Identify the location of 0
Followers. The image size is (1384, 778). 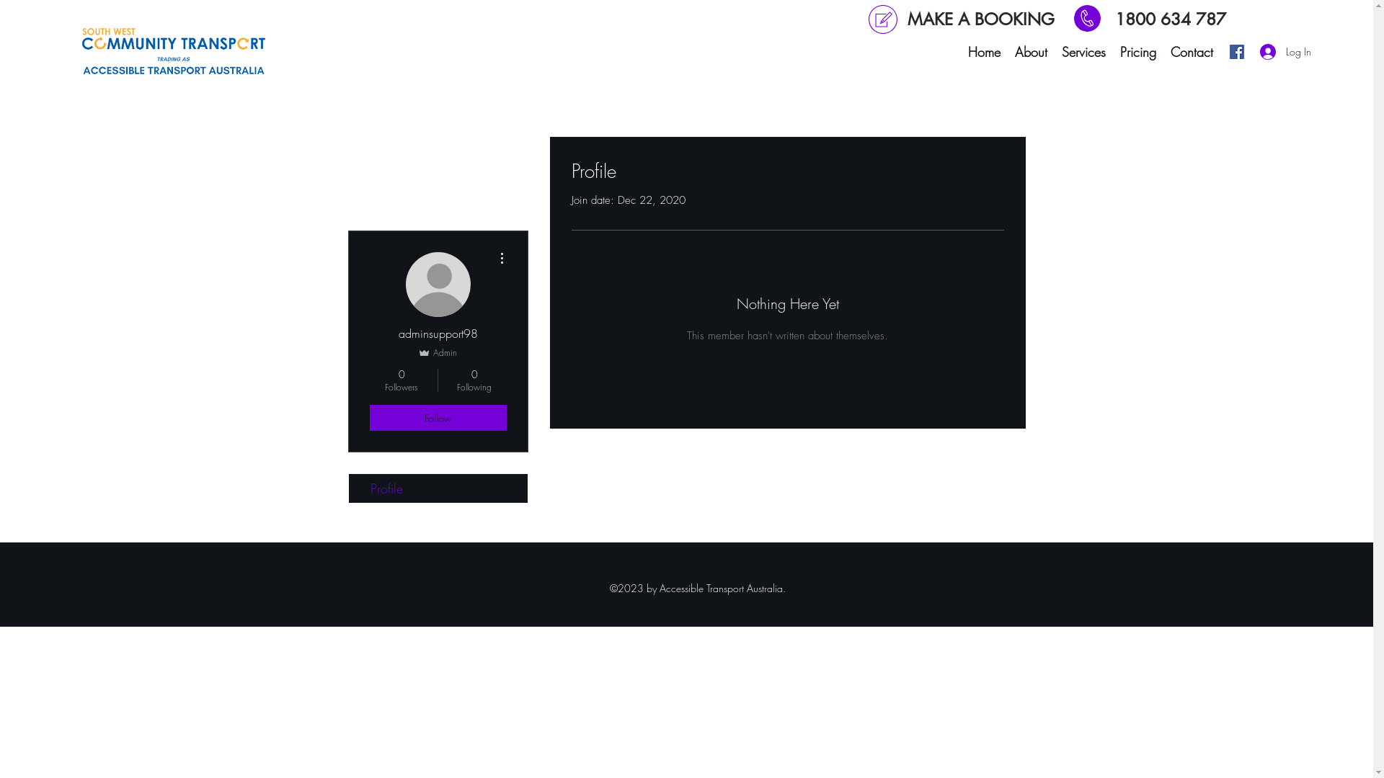
(401, 380).